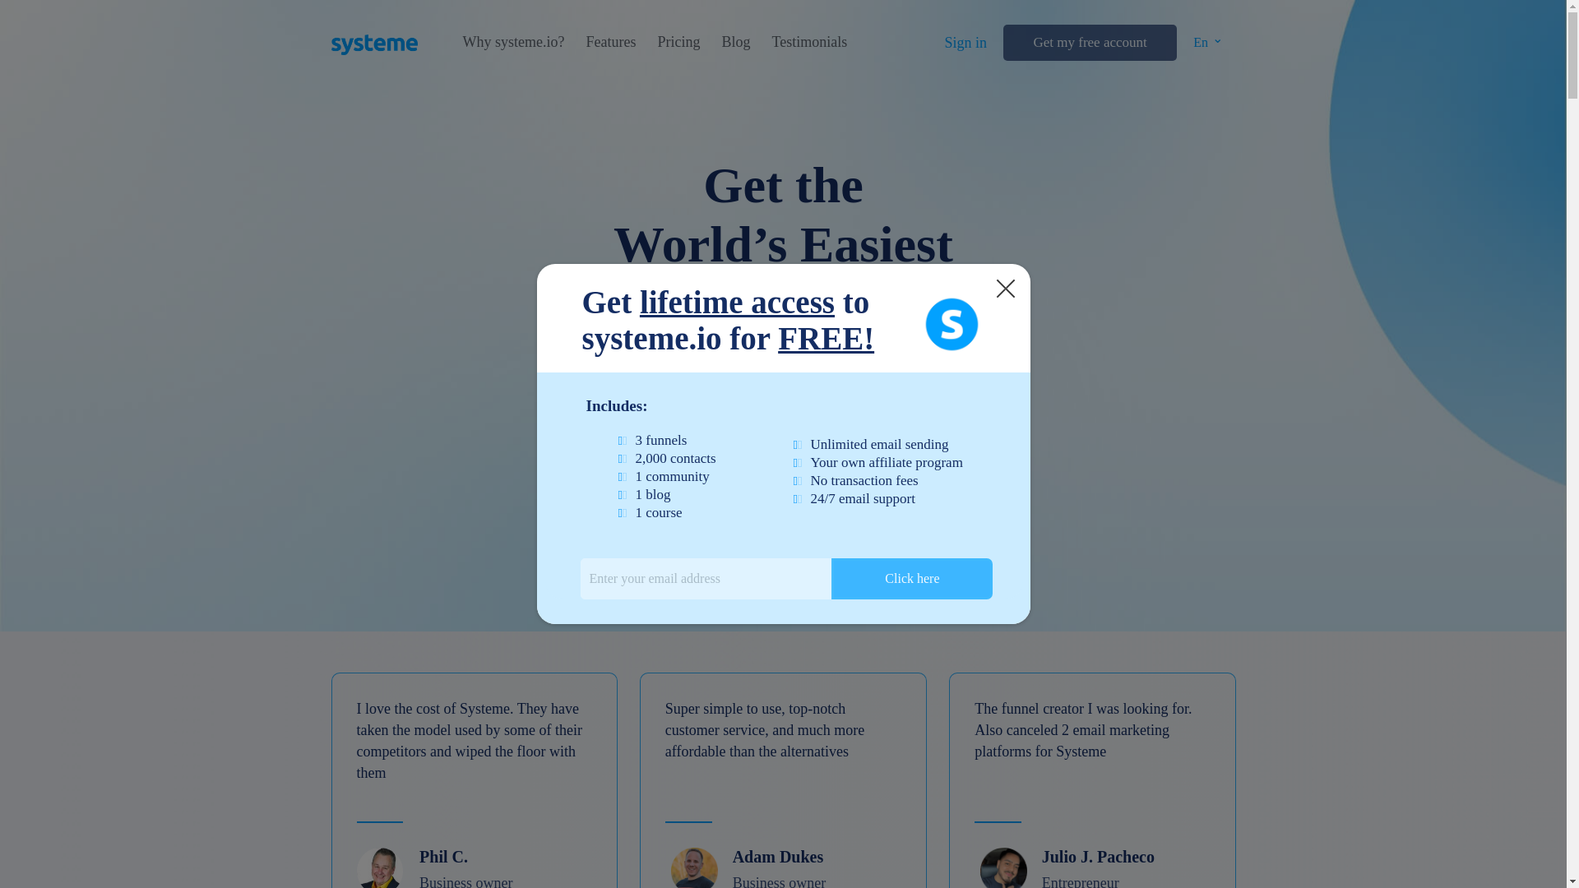 The image size is (1579, 888). I want to click on Pricing, so click(678, 42).